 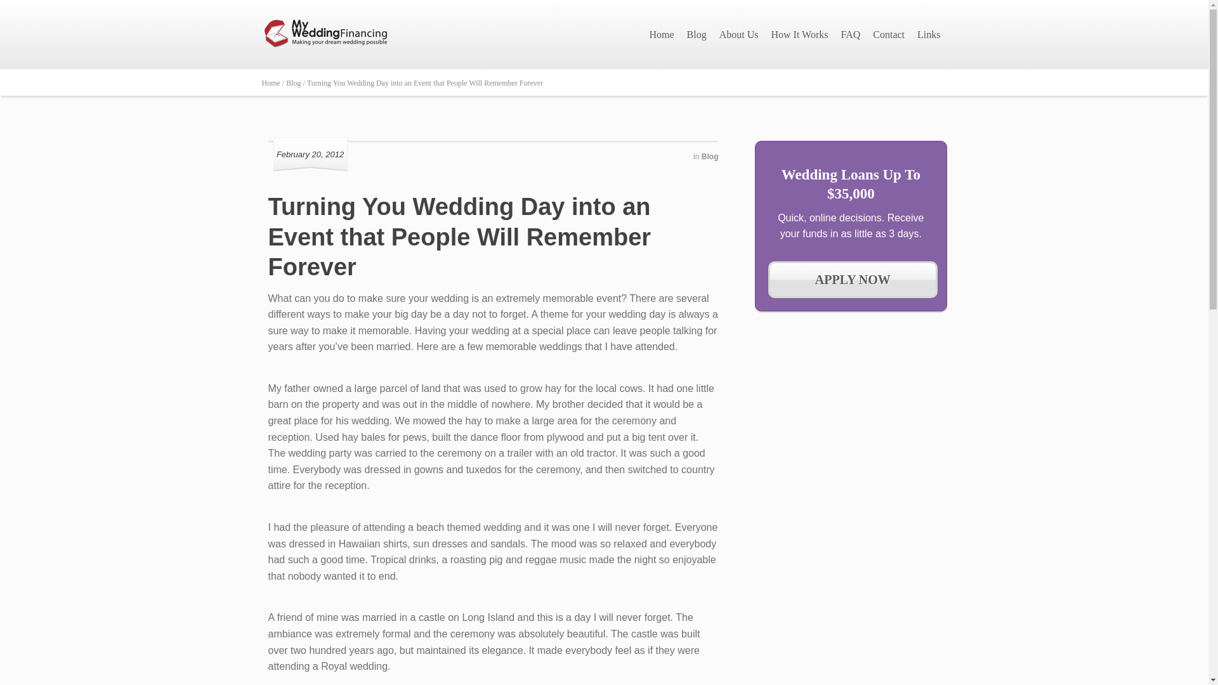 I want to click on Blog, so click(x=709, y=156).